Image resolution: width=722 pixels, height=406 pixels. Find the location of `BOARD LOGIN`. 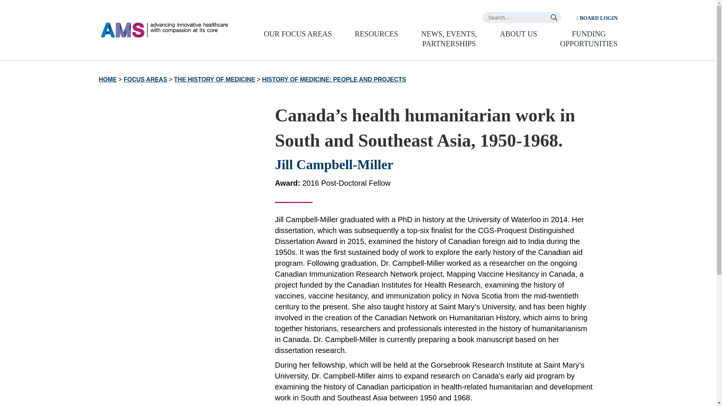

BOARD LOGIN is located at coordinates (596, 18).